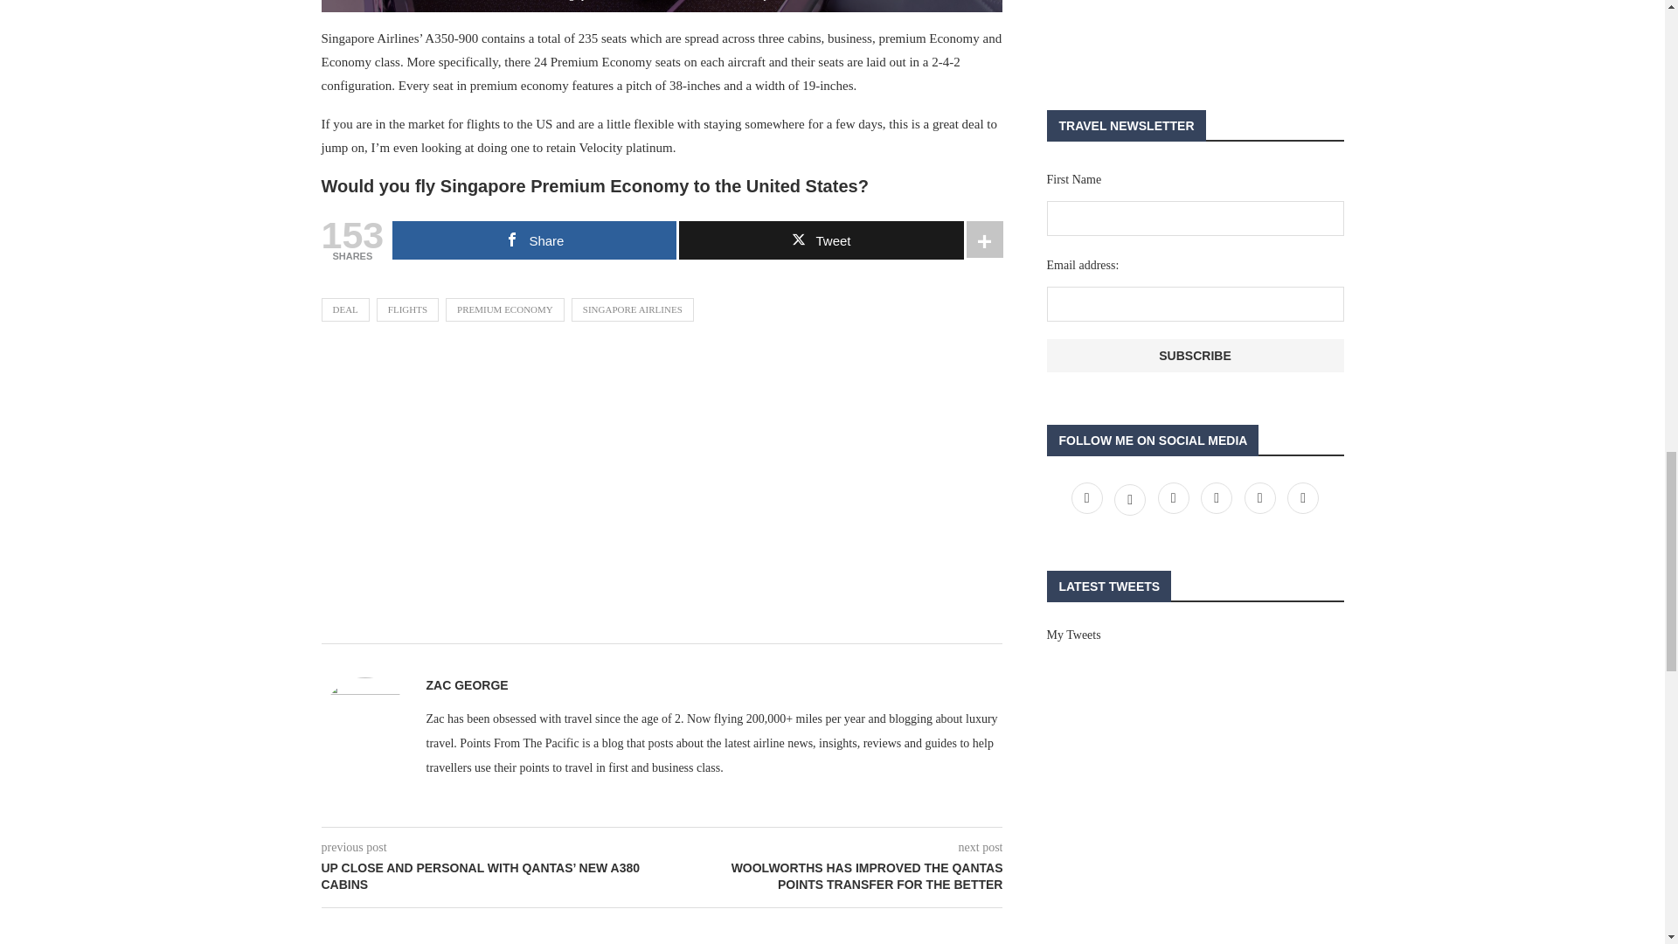 Image resolution: width=1678 pixels, height=944 pixels. I want to click on PREMIUM ECONOMY, so click(505, 309).